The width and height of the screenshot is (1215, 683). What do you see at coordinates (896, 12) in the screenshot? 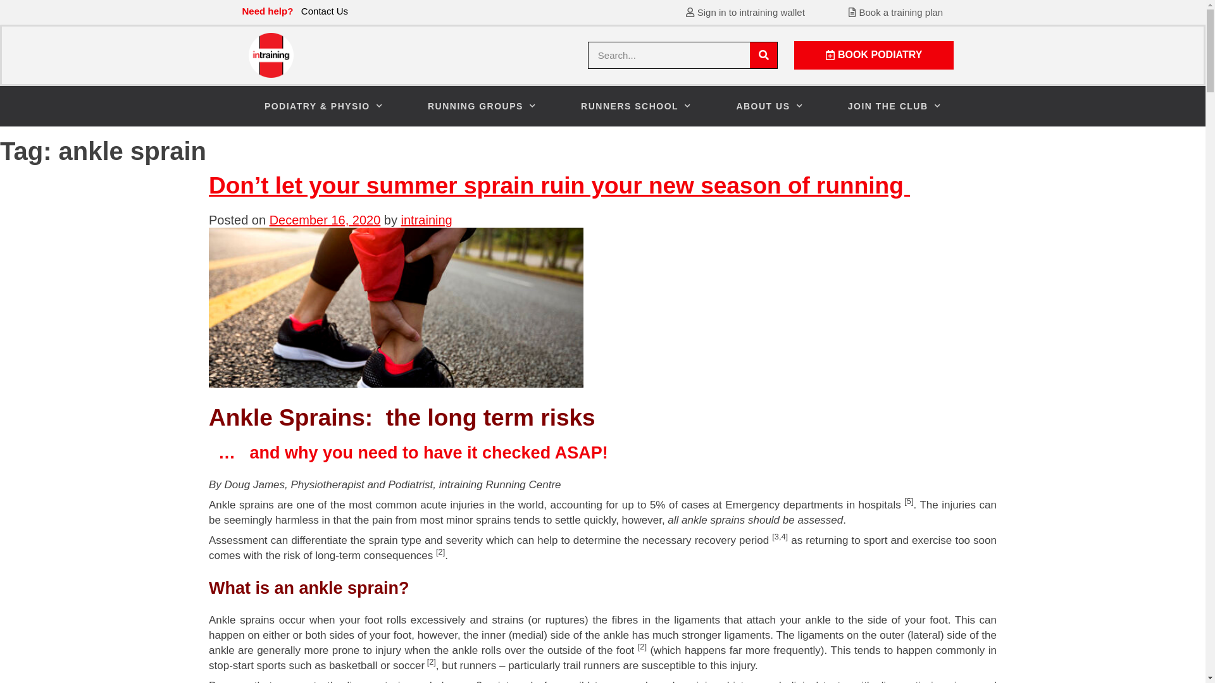
I see `Book a training plan` at bounding box center [896, 12].